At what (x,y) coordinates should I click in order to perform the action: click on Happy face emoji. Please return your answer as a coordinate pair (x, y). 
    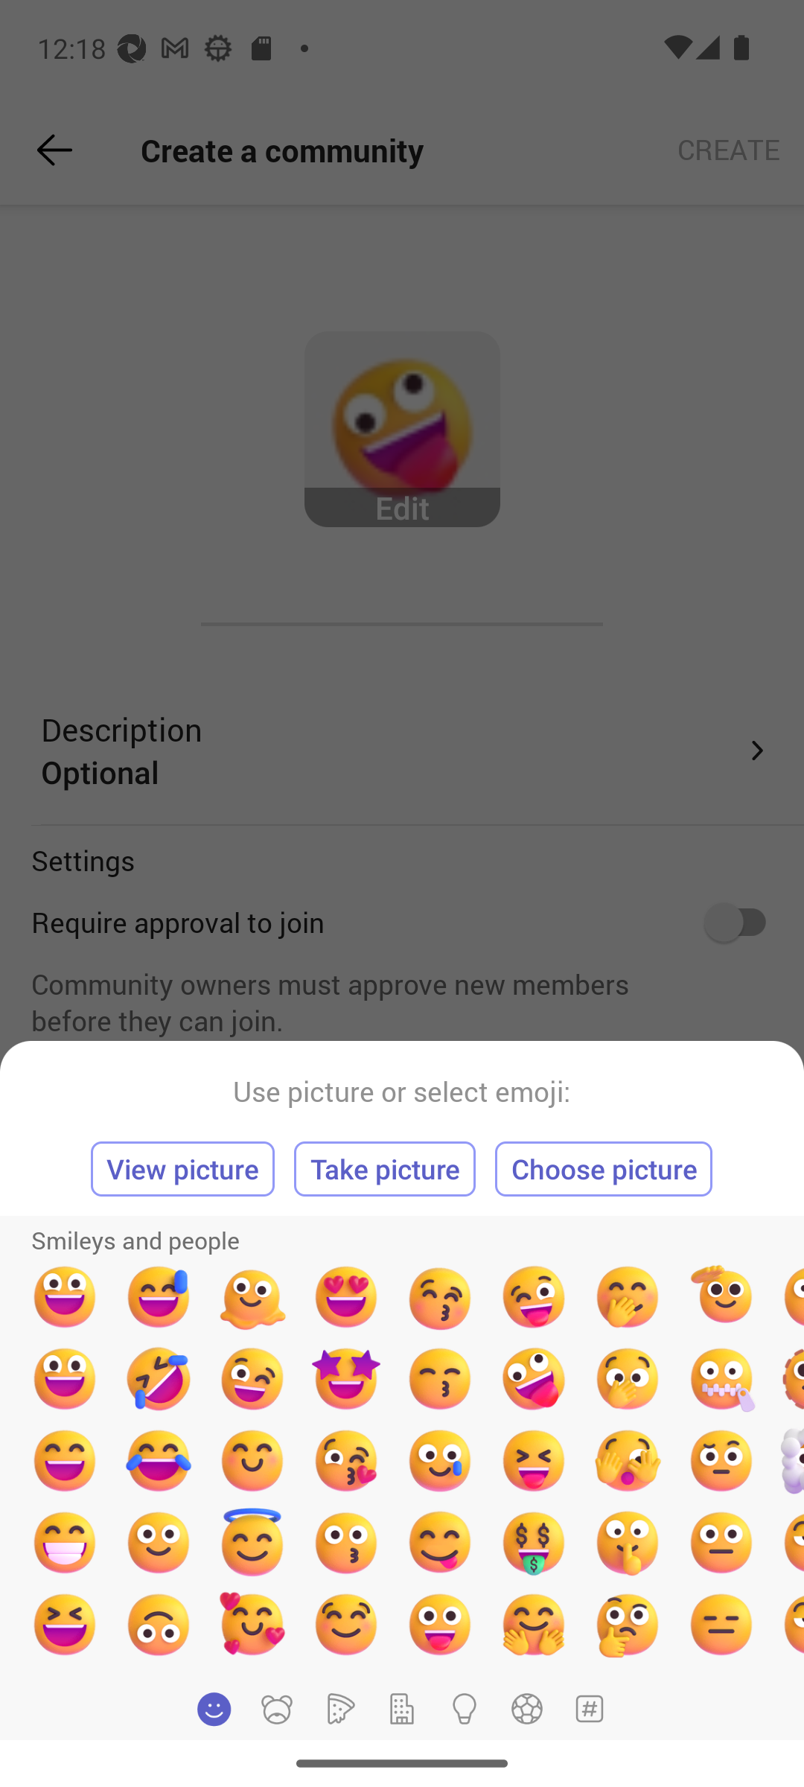
    Looking at the image, I should click on (64, 1379).